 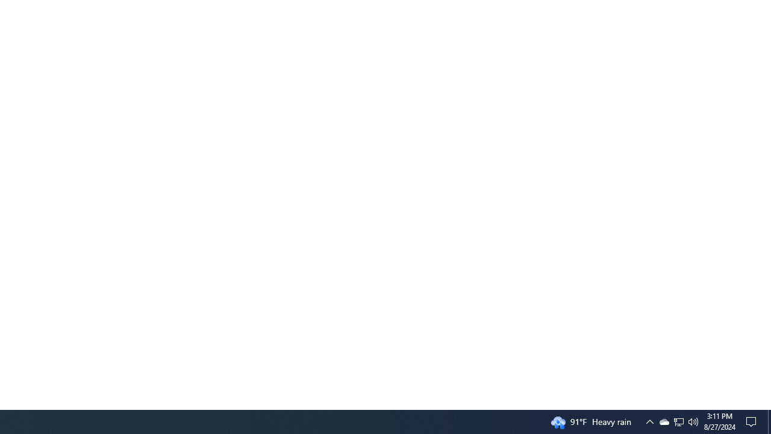 What do you see at coordinates (678, 422) in the screenshot?
I see `User Promoted Notification Area` at bounding box center [678, 422].